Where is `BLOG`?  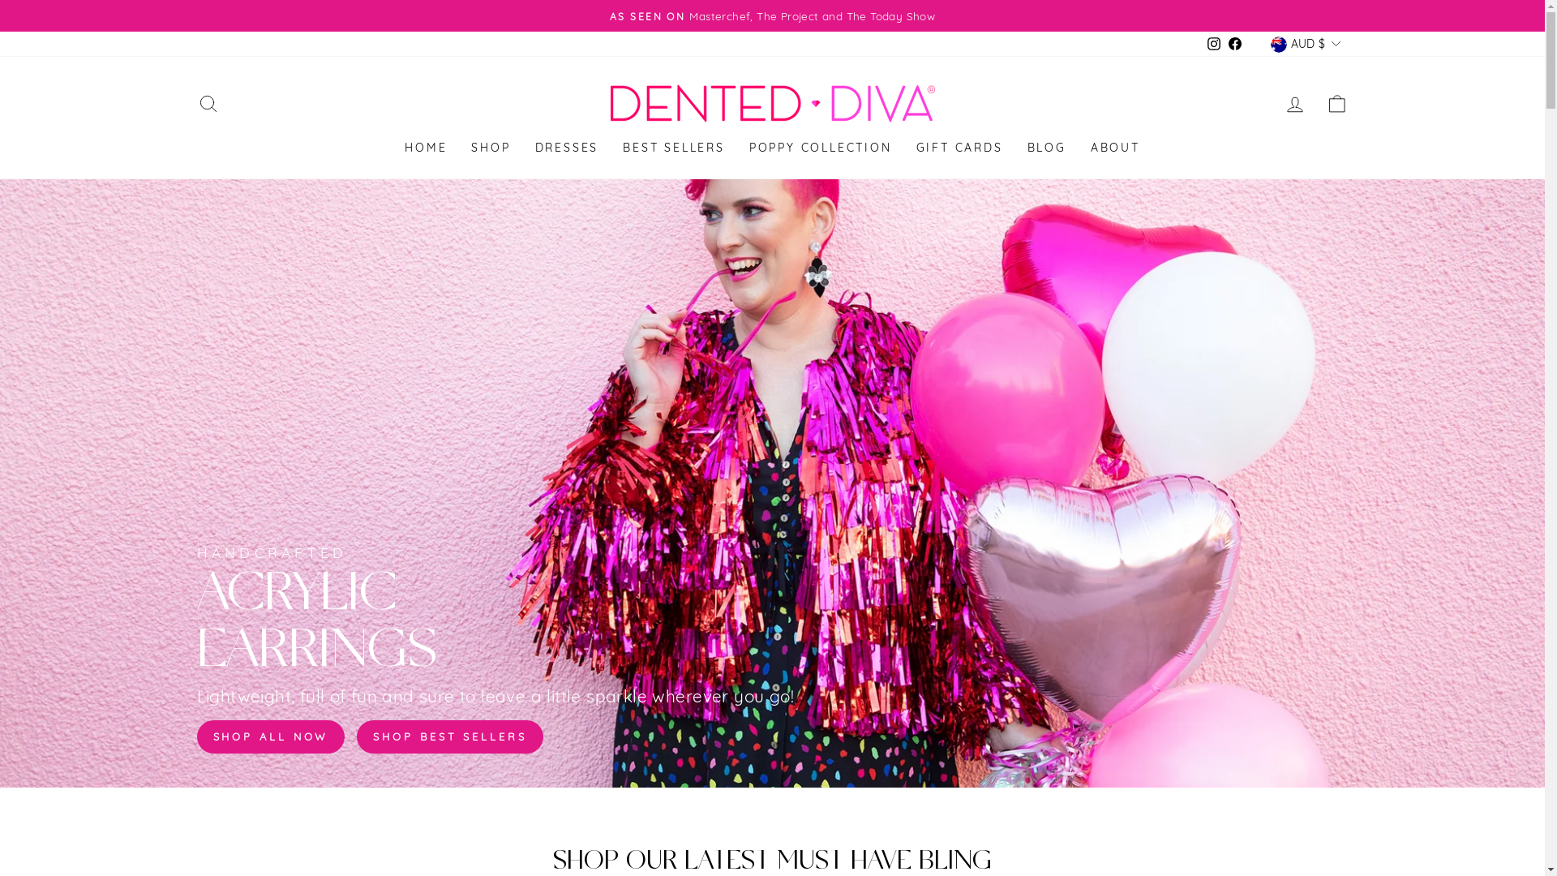
BLOG is located at coordinates (1047, 149).